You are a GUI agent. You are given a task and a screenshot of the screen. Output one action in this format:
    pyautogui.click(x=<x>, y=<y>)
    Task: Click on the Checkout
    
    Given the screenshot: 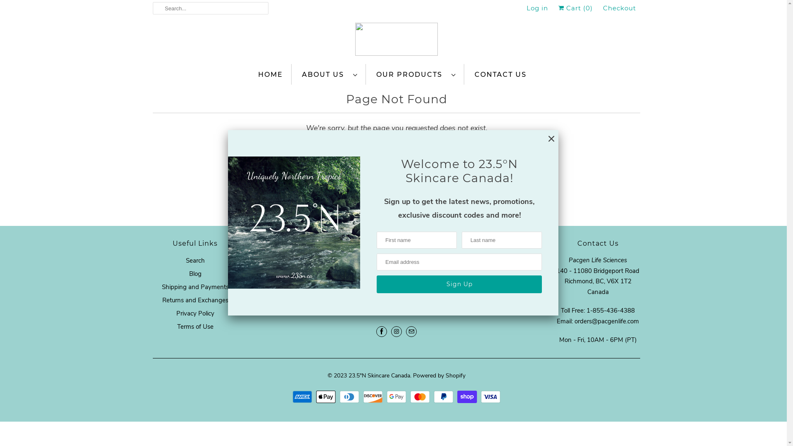 What is the action you would take?
    pyautogui.click(x=620, y=8)
    